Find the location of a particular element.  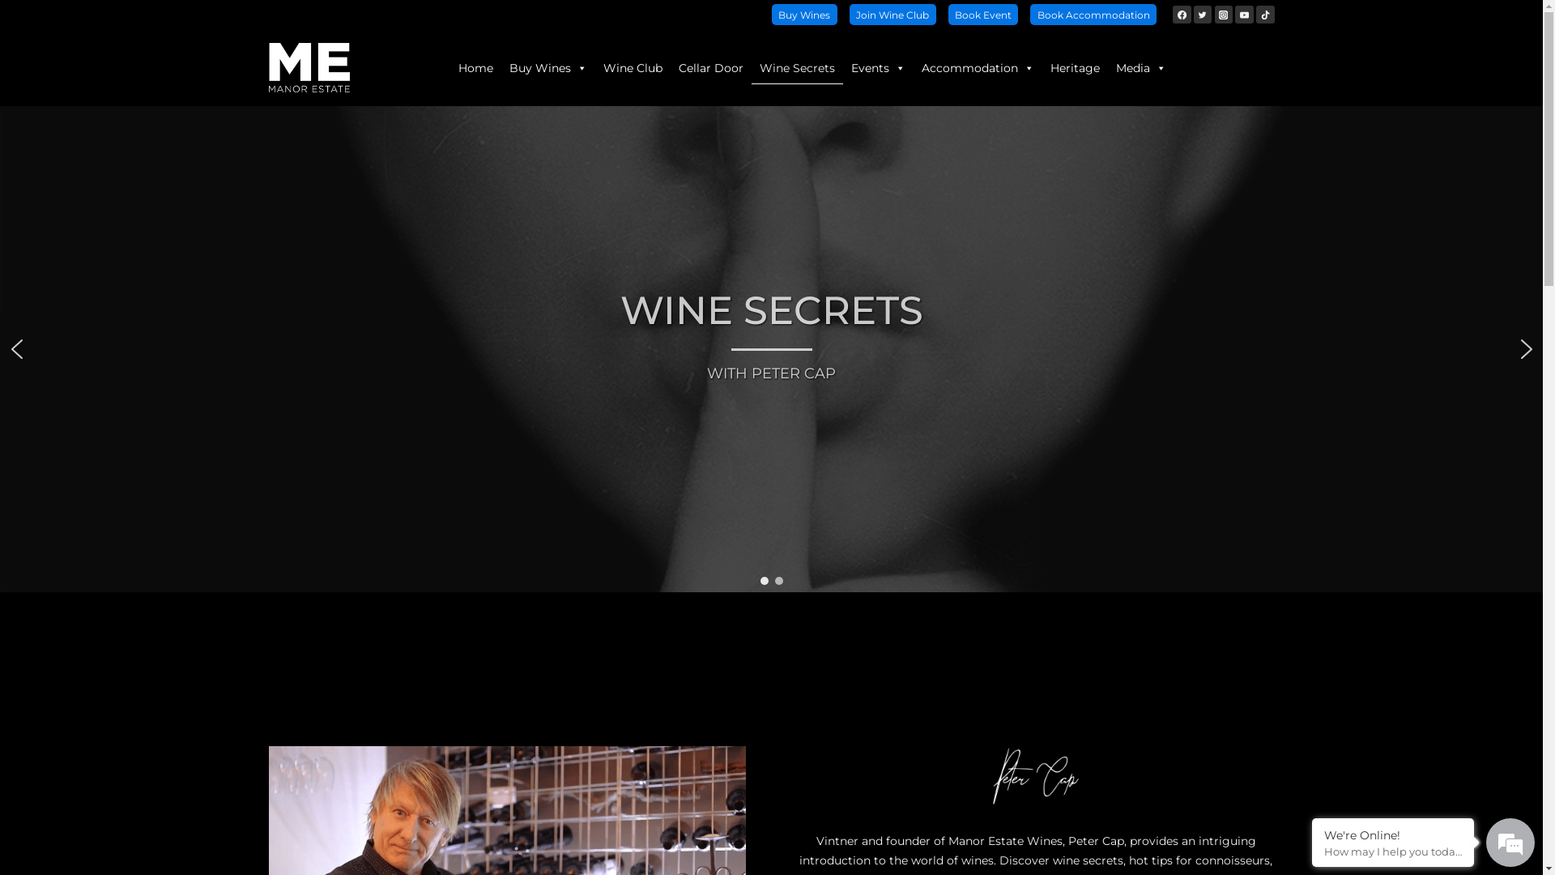

Buy Wines is located at coordinates (547, 68).